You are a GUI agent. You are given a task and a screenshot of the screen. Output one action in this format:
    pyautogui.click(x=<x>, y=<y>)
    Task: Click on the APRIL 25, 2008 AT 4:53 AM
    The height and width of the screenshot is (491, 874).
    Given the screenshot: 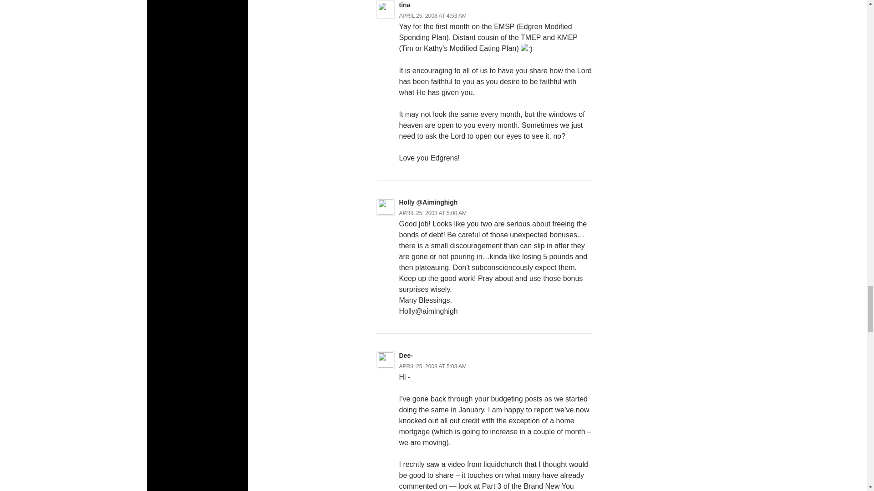 What is the action you would take?
    pyautogui.click(x=432, y=16)
    